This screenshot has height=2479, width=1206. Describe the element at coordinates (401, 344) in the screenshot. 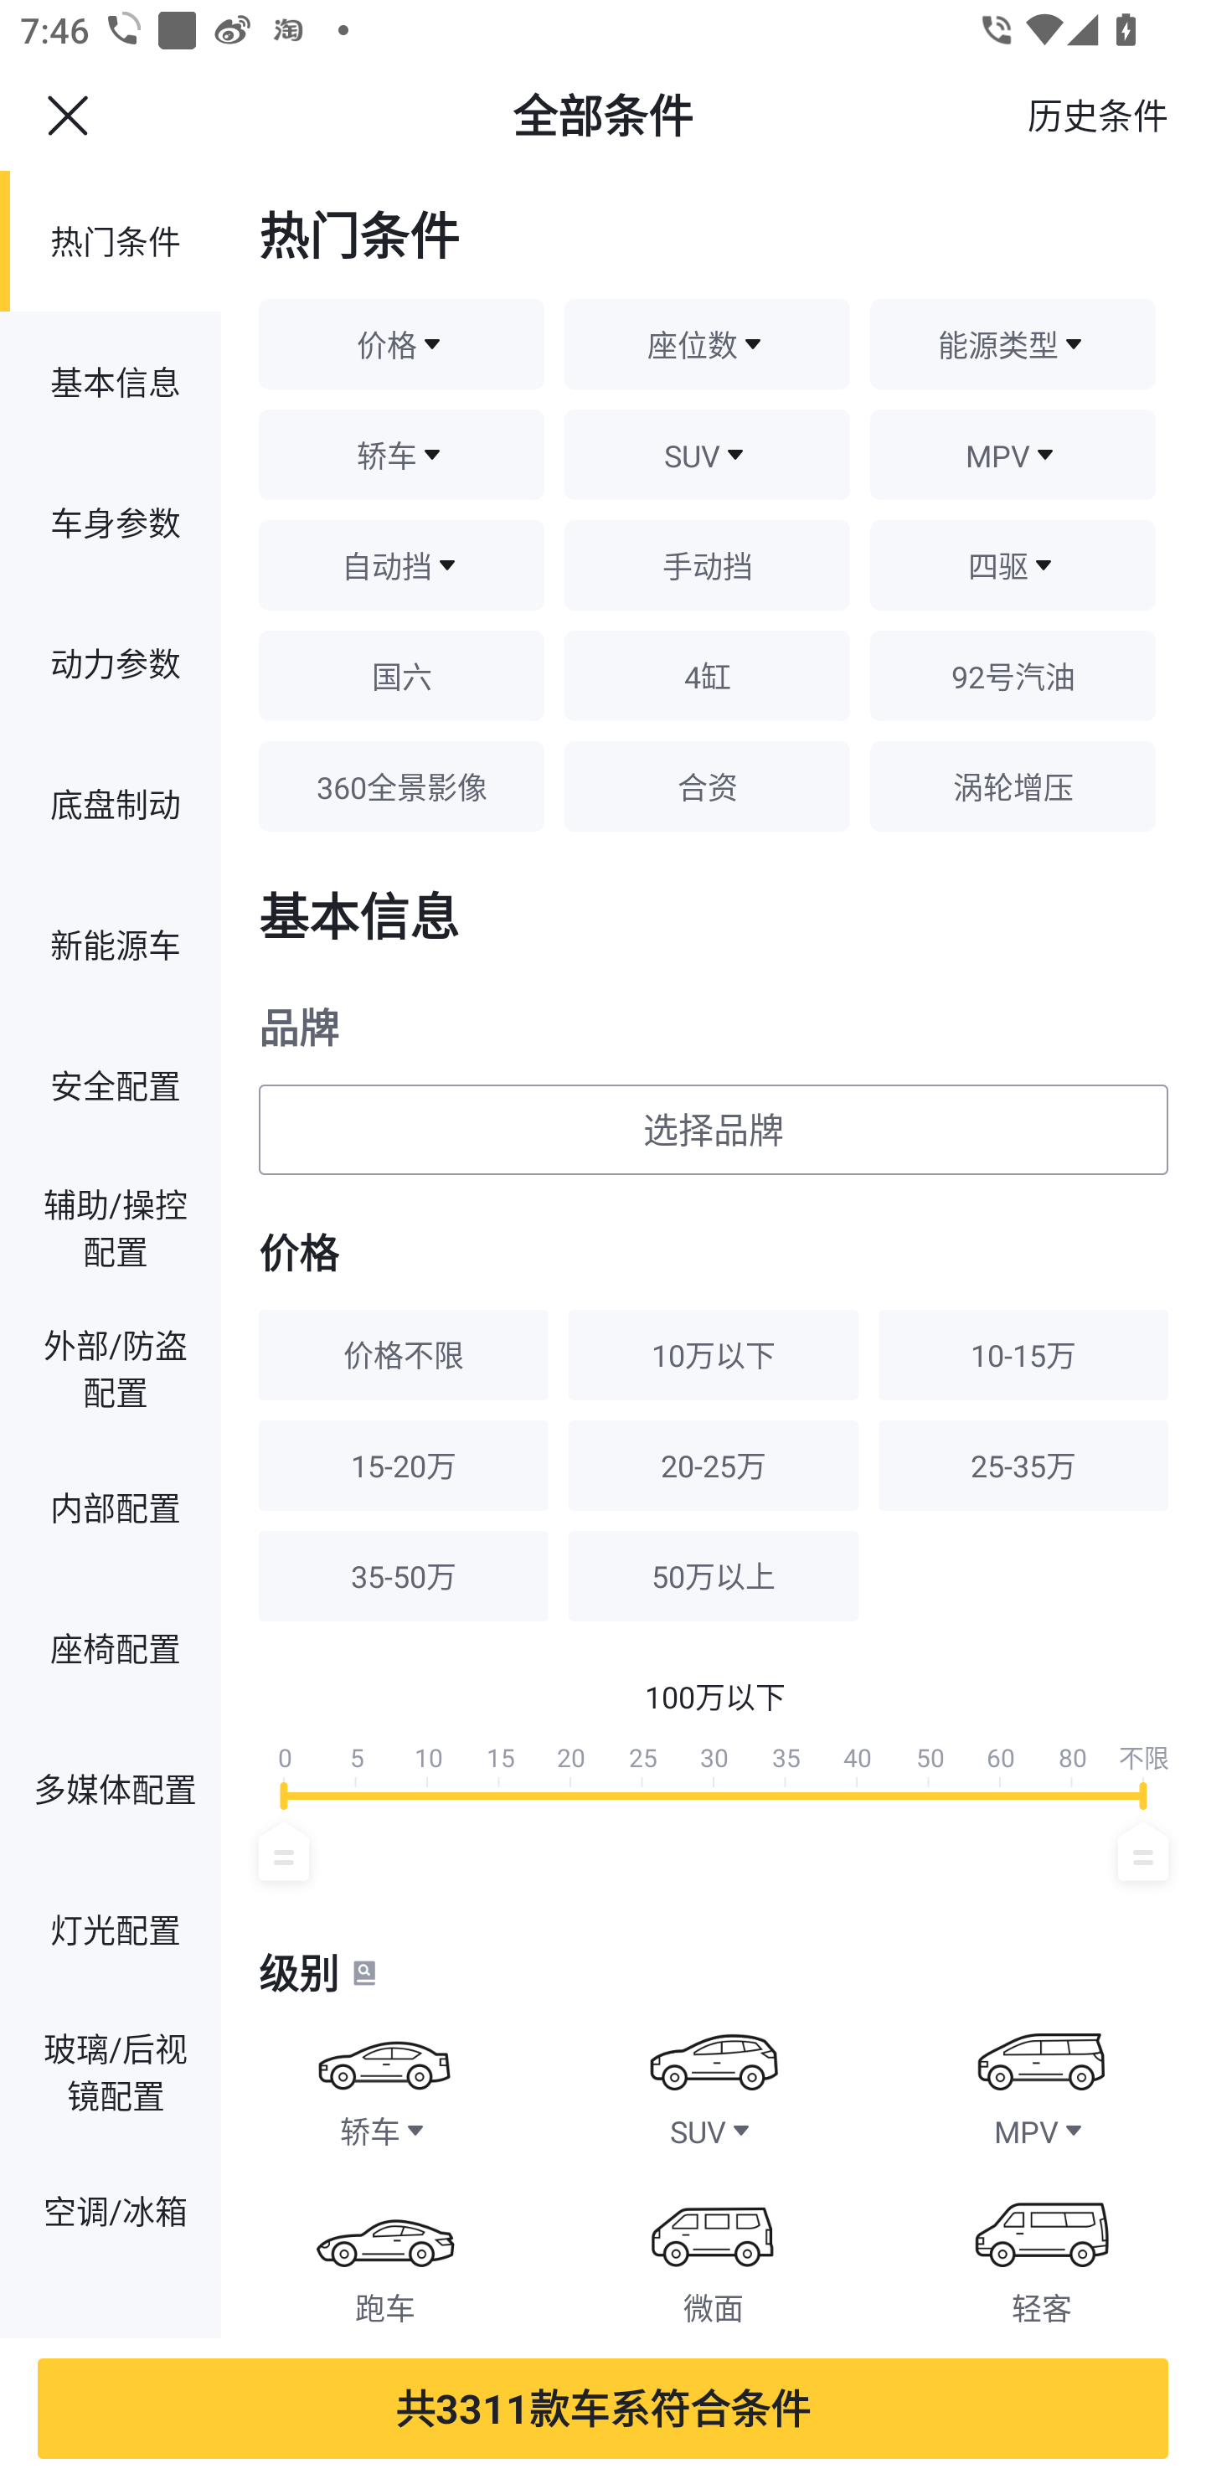

I see `价格` at that location.